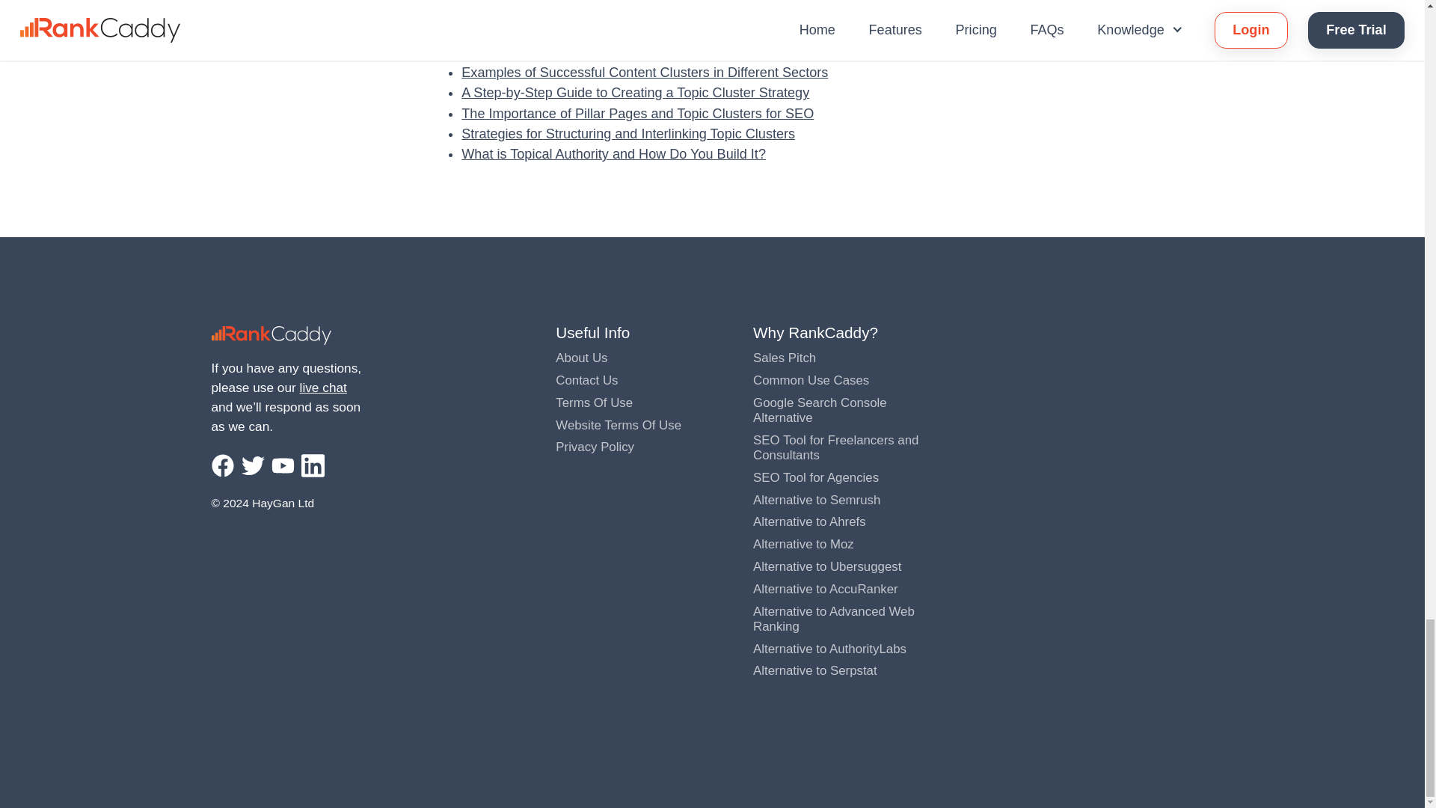  I want to click on Alternative to AccuRanker, so click(826, 589).